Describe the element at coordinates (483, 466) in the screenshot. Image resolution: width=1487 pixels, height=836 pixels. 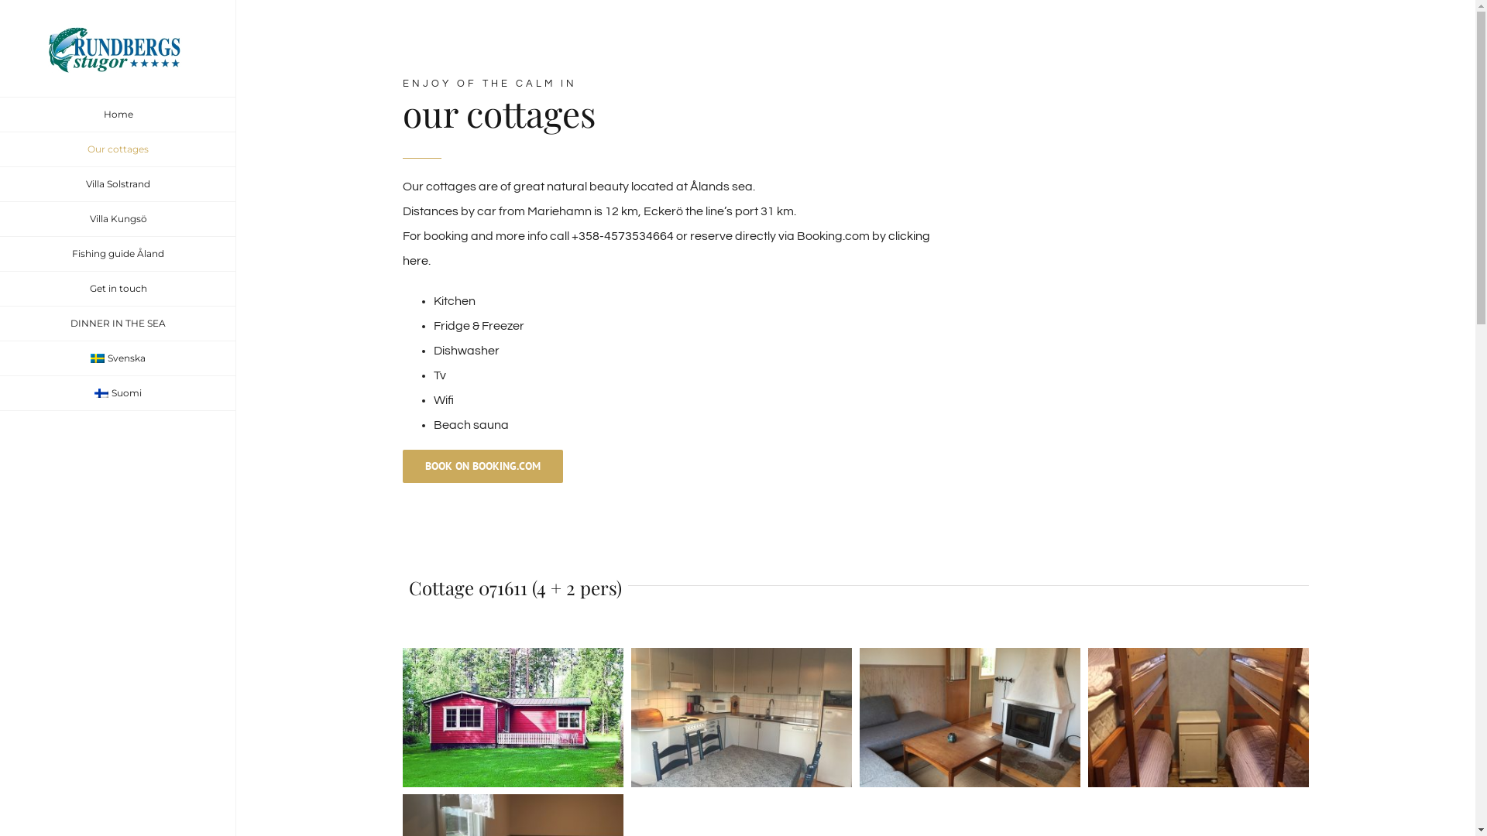
I see `BOOK ON BOOKING.COM` at that location.